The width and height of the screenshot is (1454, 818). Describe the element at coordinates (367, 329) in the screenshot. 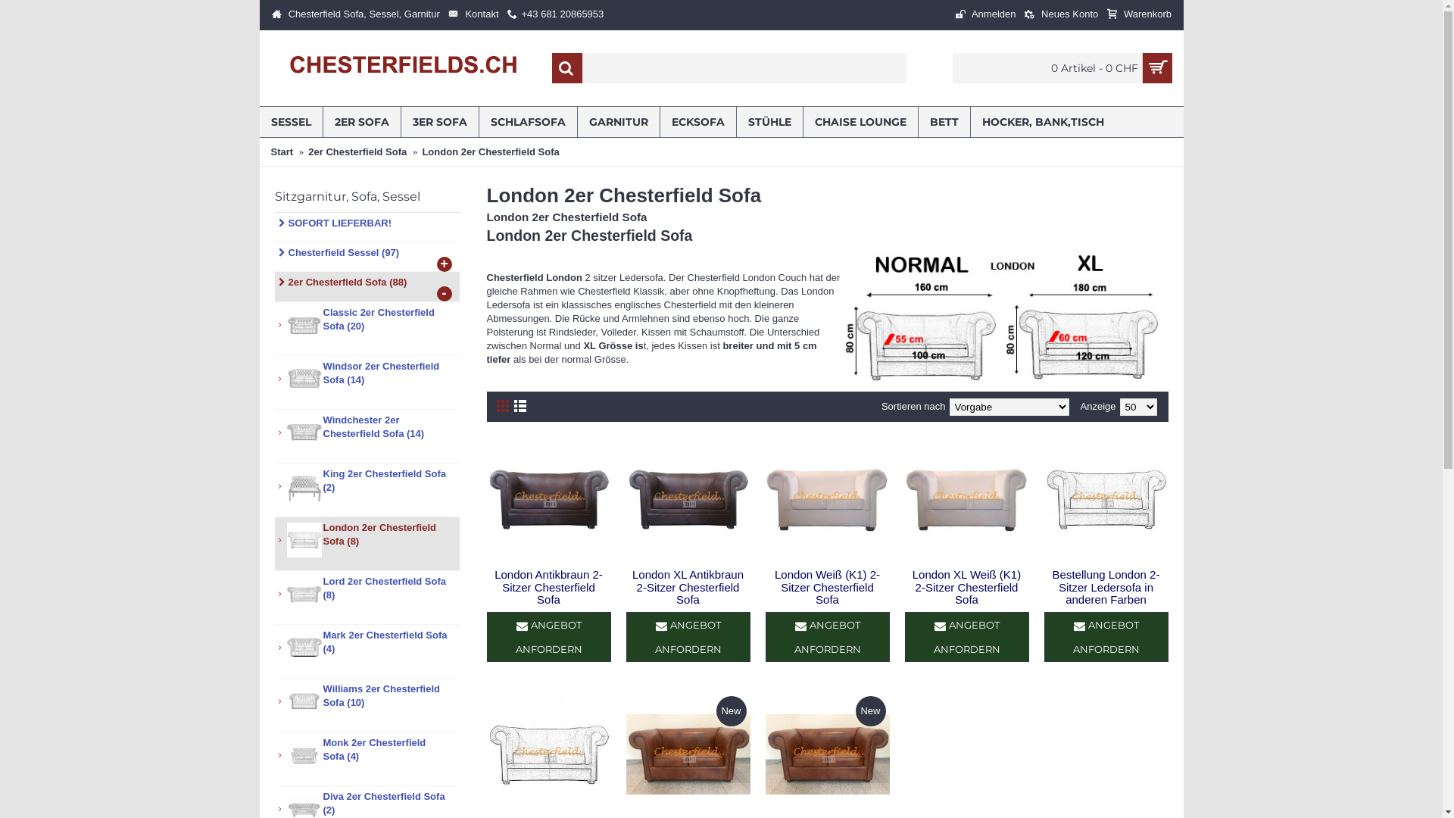

I see `Classic 2er Chesterfield Sofa (20)` at that location.